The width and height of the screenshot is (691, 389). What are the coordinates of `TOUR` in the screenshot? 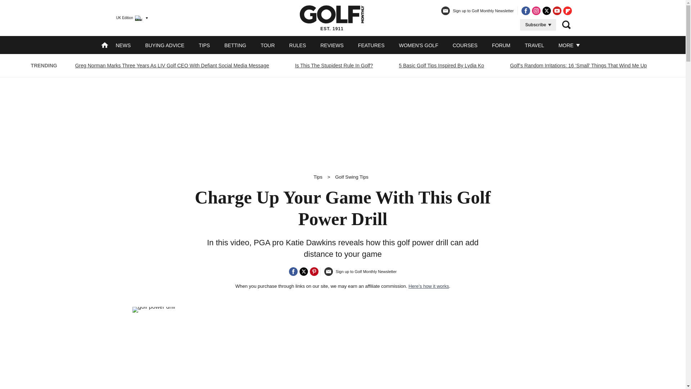 It's located at (267, 45).